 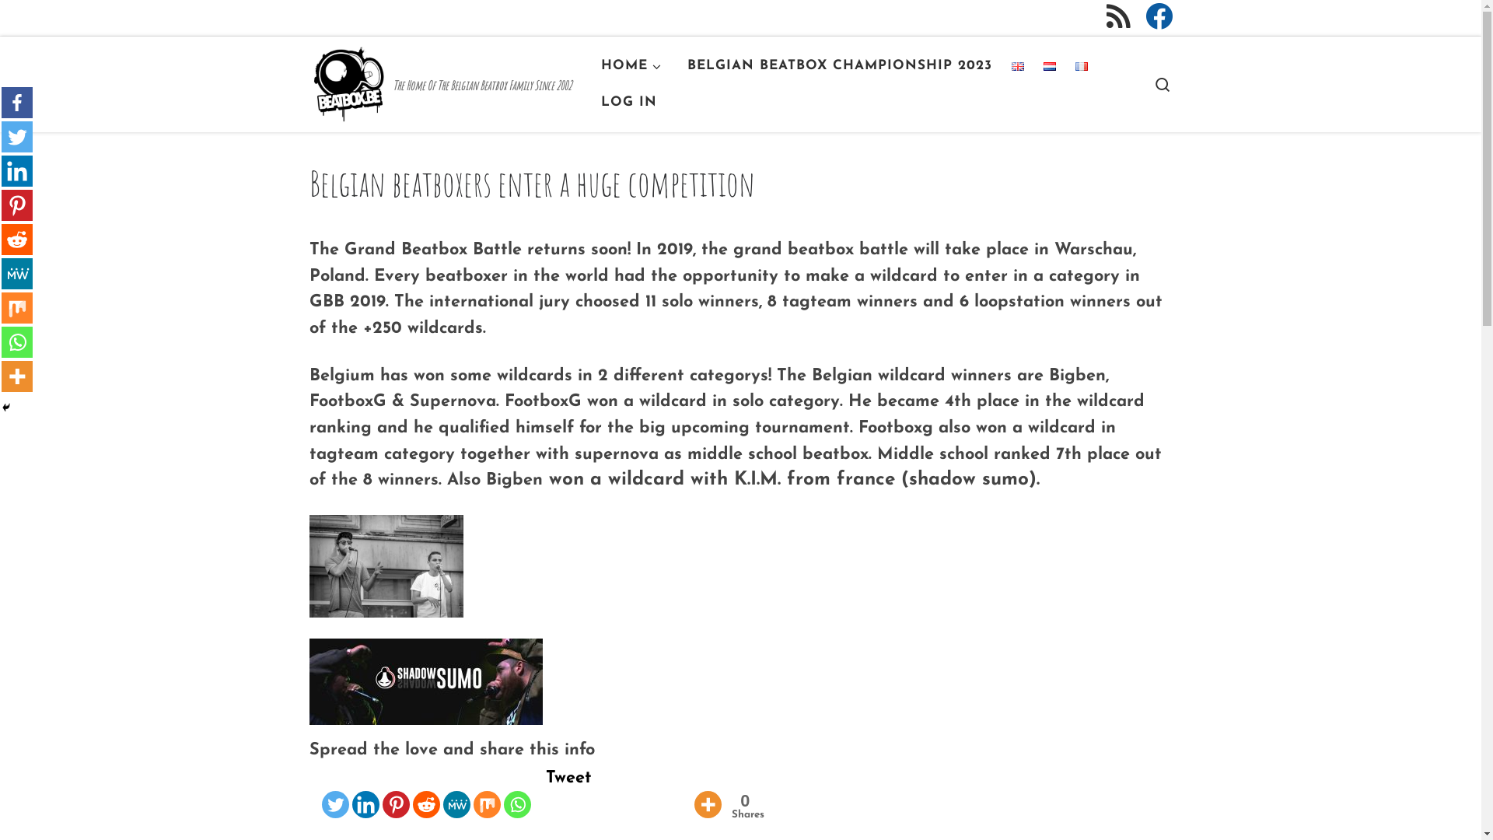 I want to click on Pinterest, so click(x=17, y=205).